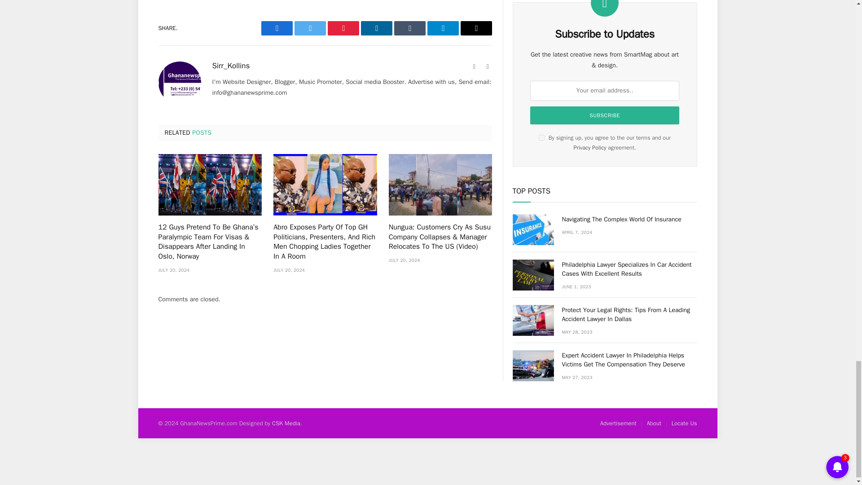  What do you see at coordinates (541, 117) in the screenshot?
I see `on` at bounding box center [541, 117].